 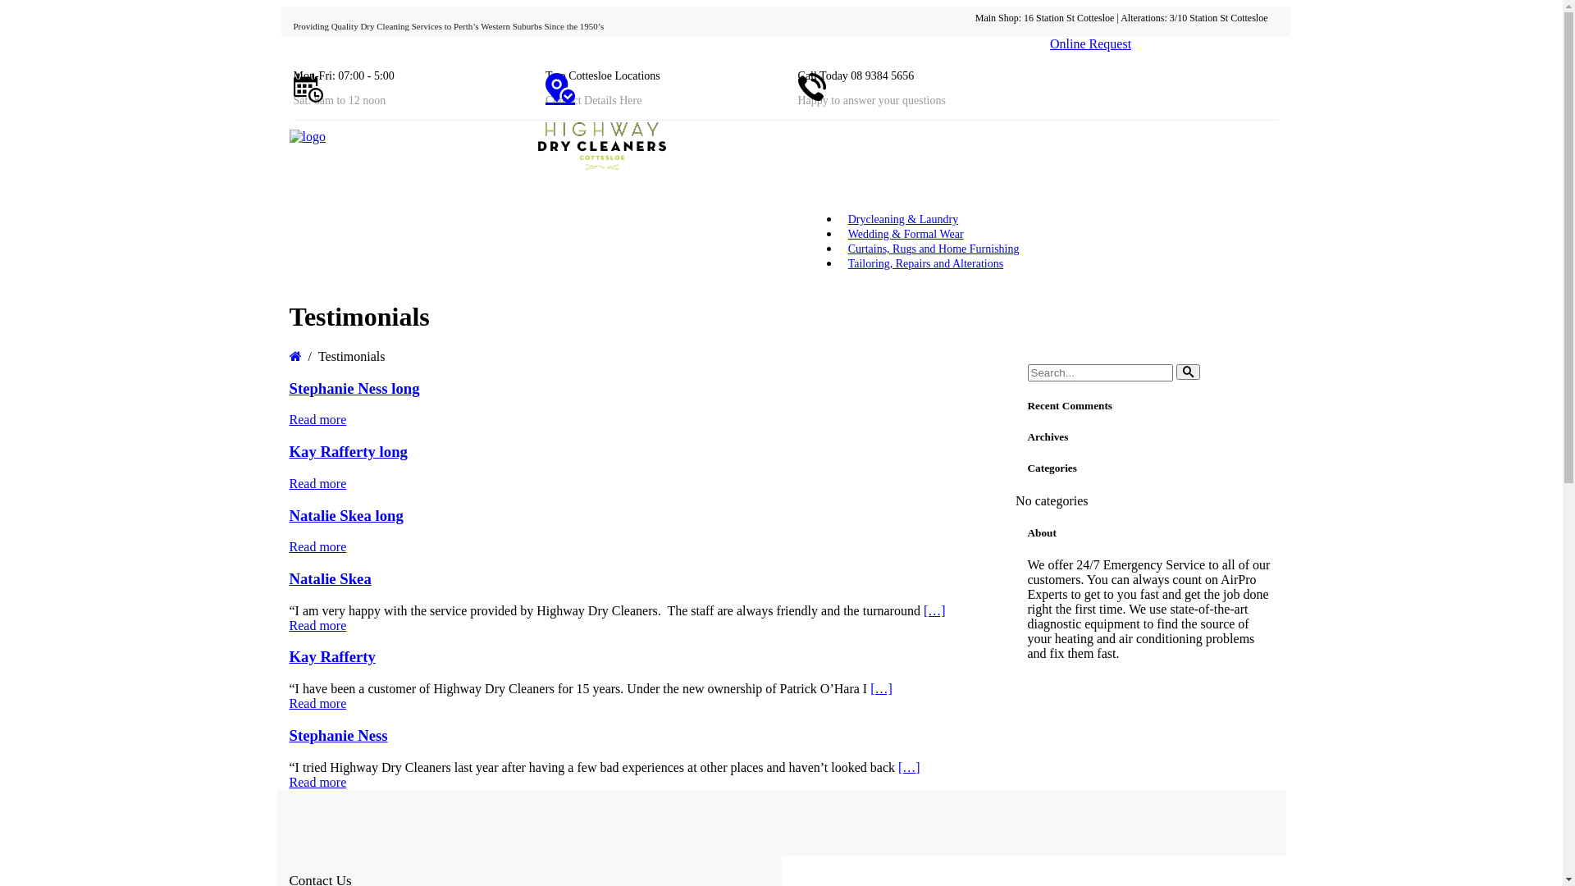 I want to click on Highway Drycleaners LOGO - no BG1, so click(x=307, y=137).